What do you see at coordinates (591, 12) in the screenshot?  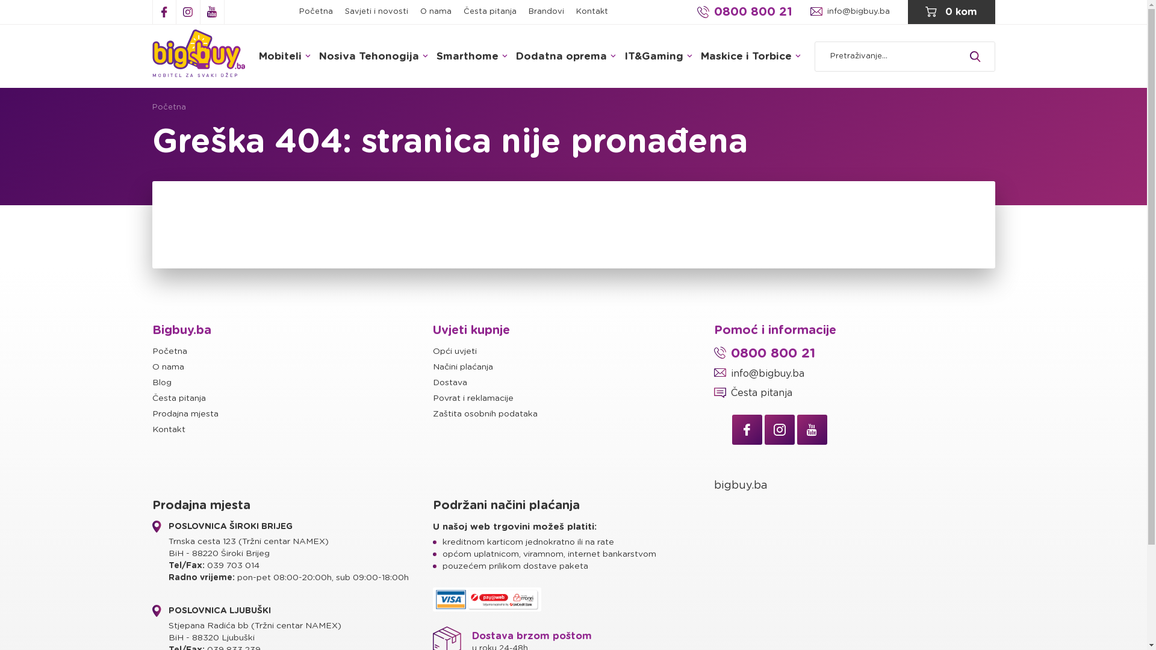 I see `Kontakt` at bounding box center [591, 12].